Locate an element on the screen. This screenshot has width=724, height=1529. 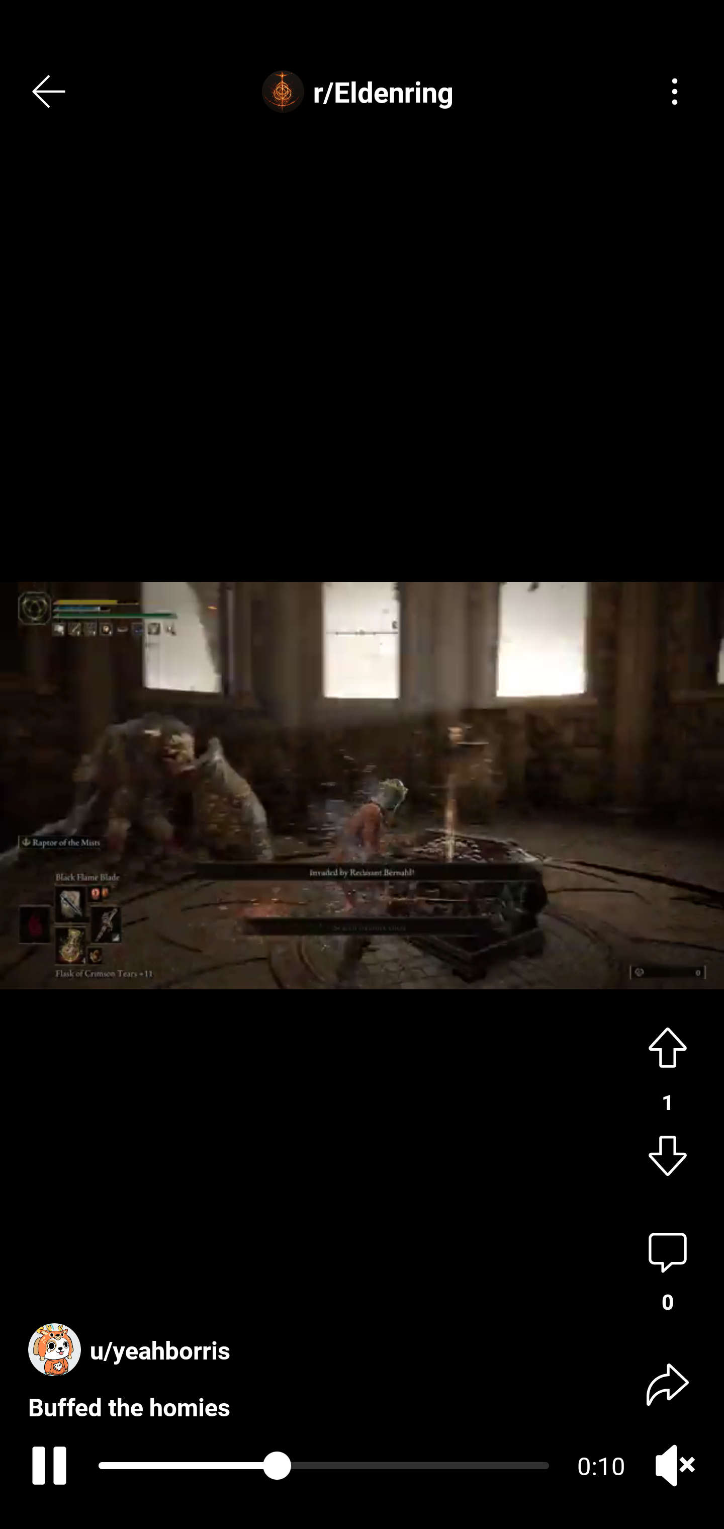
Upvote this post is located at coordinates (668, 1045).